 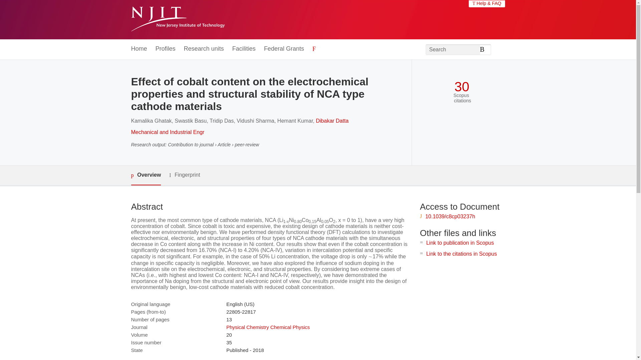 What do you see at coordinates (184, 175) in the screenshot?
I see `Fingerprint` at bounding box center [184, 175].